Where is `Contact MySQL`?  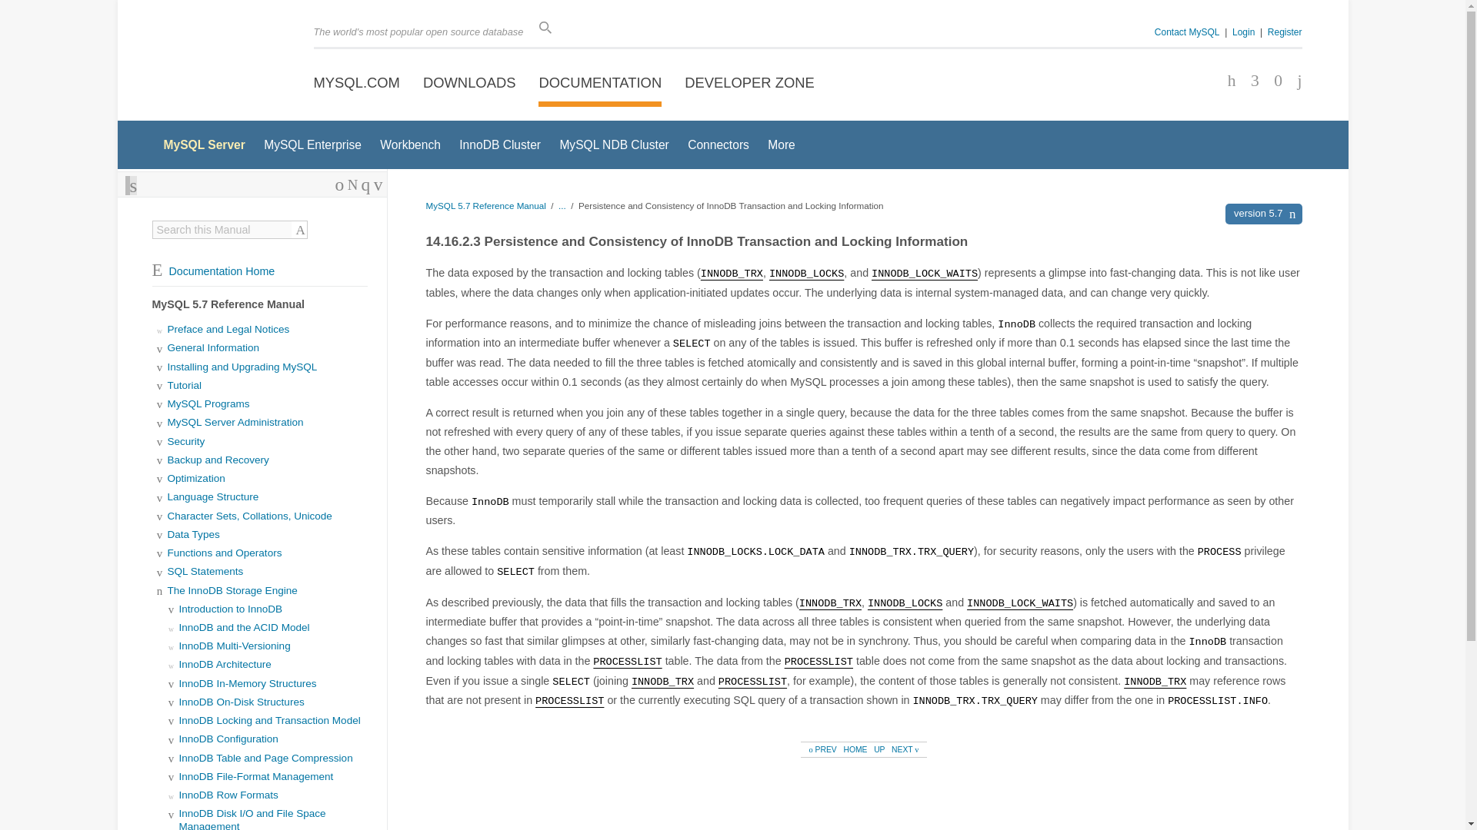 Contact MySQL is located at coordinates (1187, 32).